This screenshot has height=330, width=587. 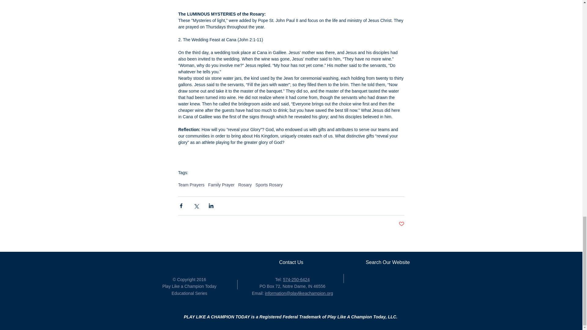 I want to click on Sports Rosary, so click(x=269, y=185).